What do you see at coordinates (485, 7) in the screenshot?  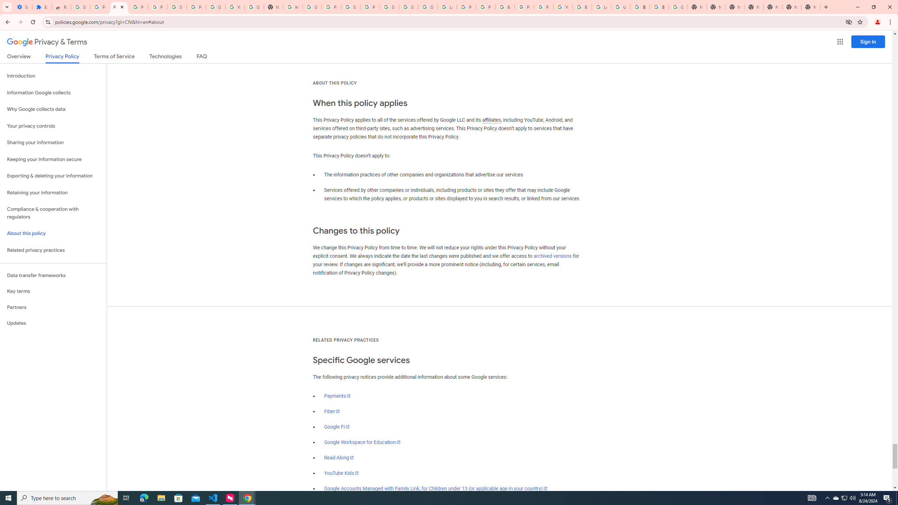 I see `Privacy Help Center - Policies Help` at bounding box center [485, 7].